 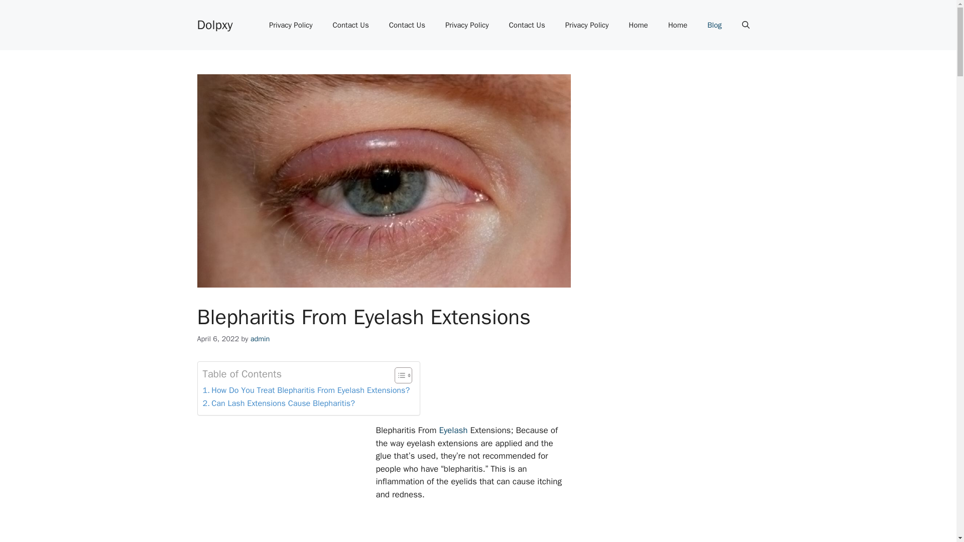 I want to click on admin, so click(x=260, y=338).